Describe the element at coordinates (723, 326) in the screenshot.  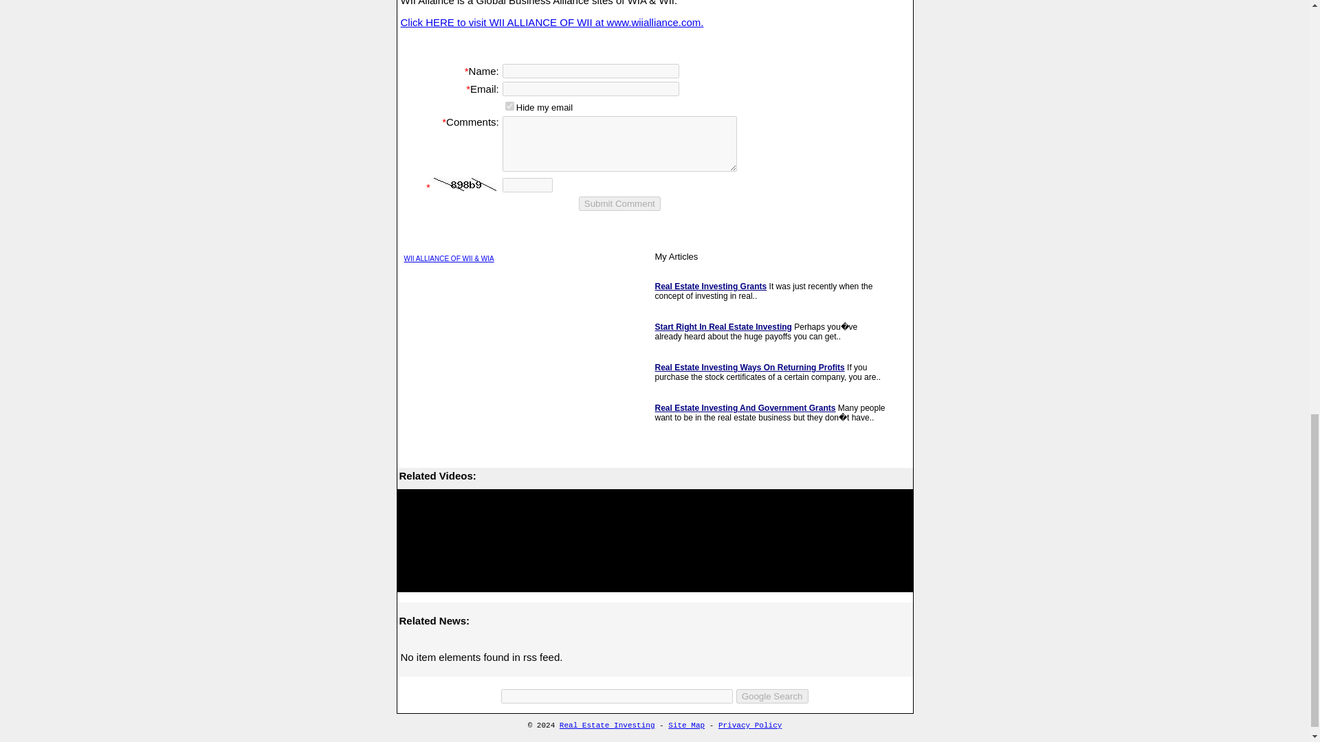
I see `Start Right In Real Estate Investing` at that location.